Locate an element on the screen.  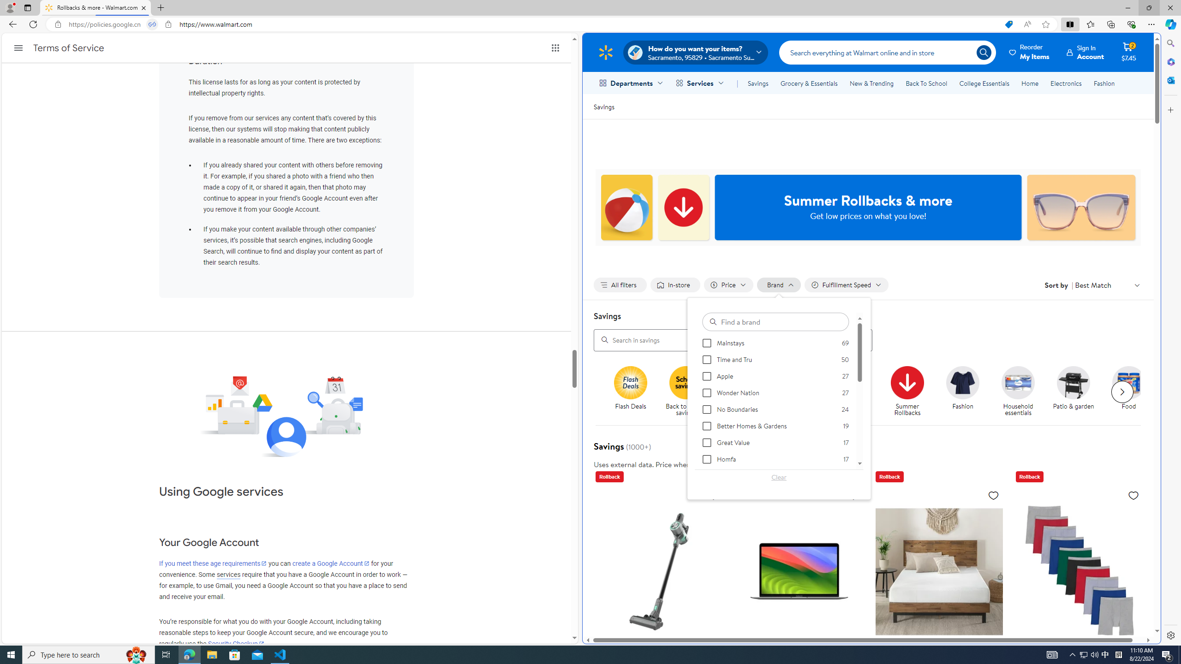
Sort by Best Match is located at coordinates (1108, 285).